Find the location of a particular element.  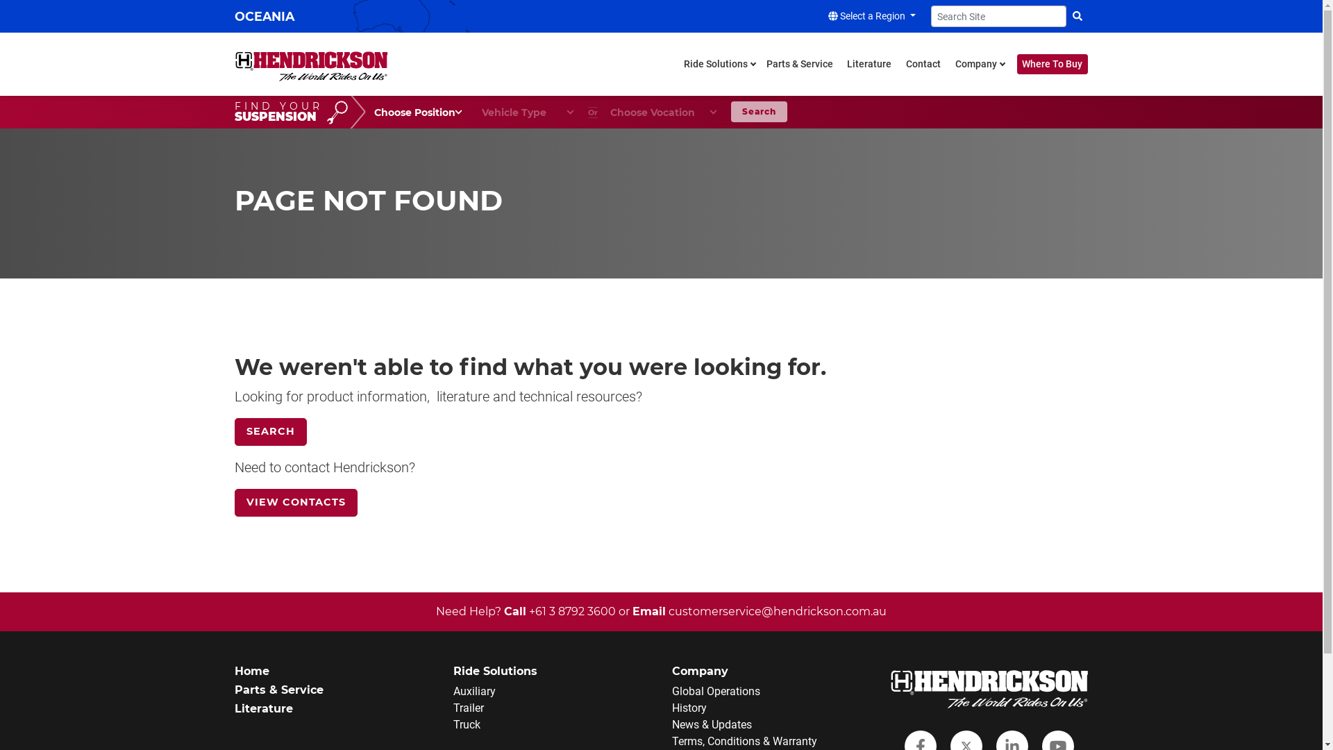

Ride Solutions is located at coordinates (494, 671).